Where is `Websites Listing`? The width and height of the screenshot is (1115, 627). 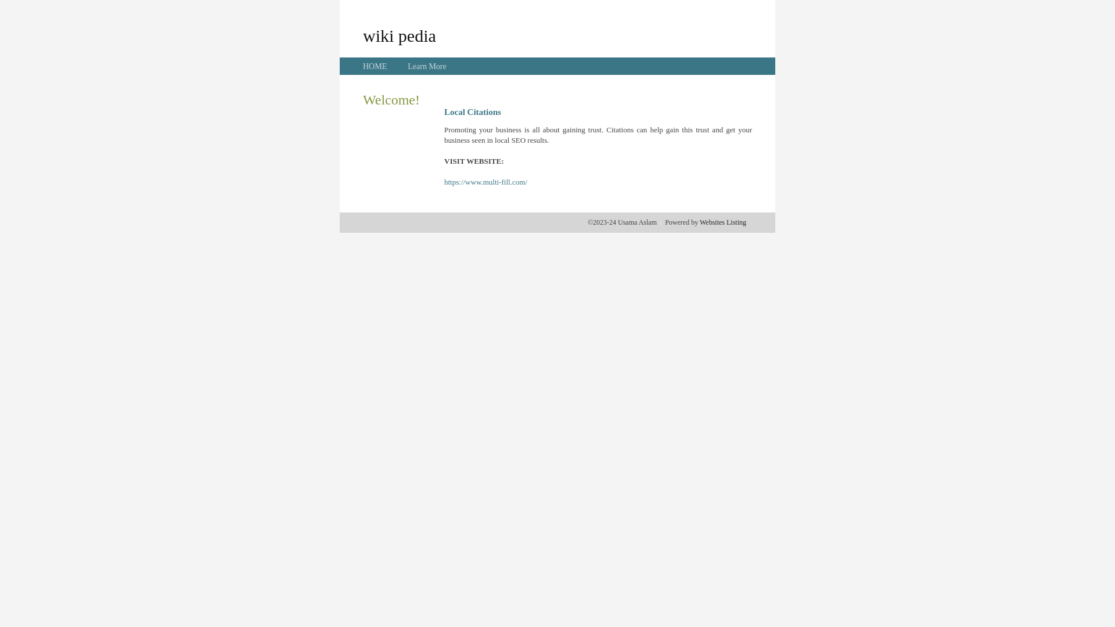
Websites Listing is located at coordinates (723, 222).